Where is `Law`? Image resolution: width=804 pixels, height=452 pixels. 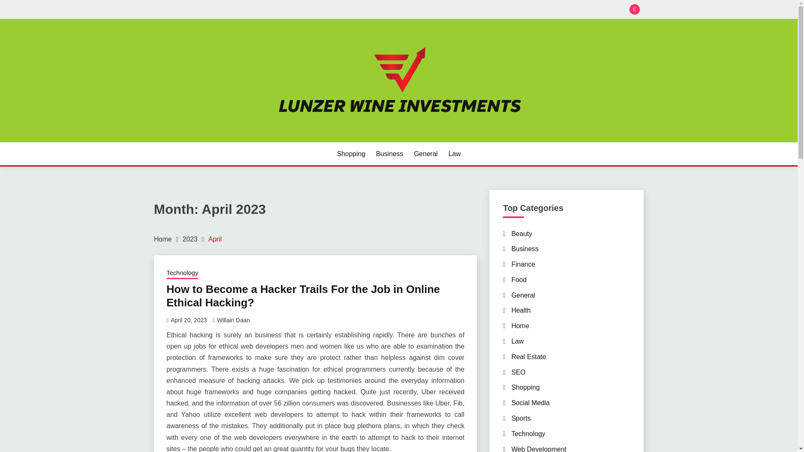 Law is located at coordinates (455, 154).